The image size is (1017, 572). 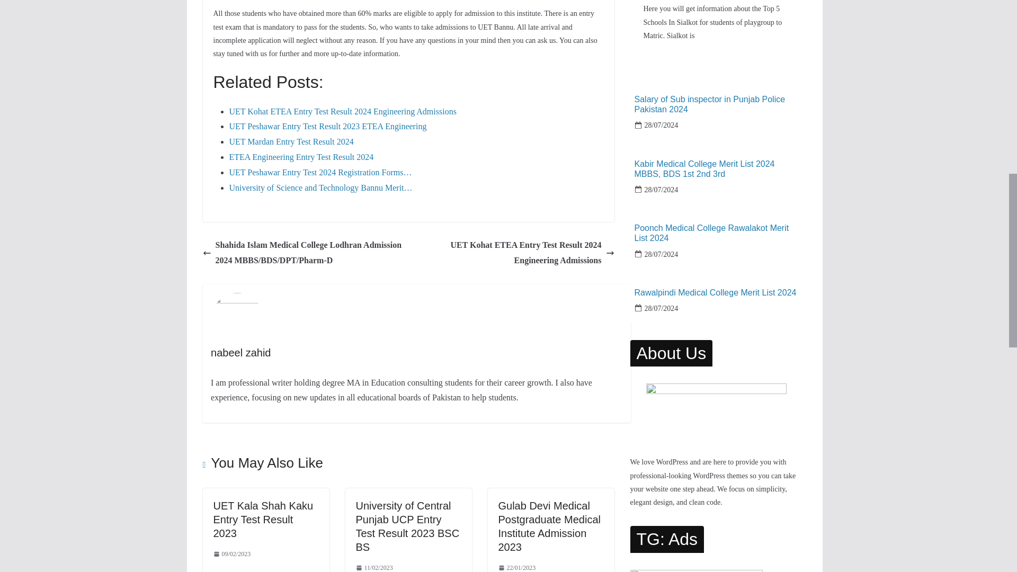 I want to click on UET Kala Shah Kaku Entry Test Result 2023, so click(x=263, y=519).